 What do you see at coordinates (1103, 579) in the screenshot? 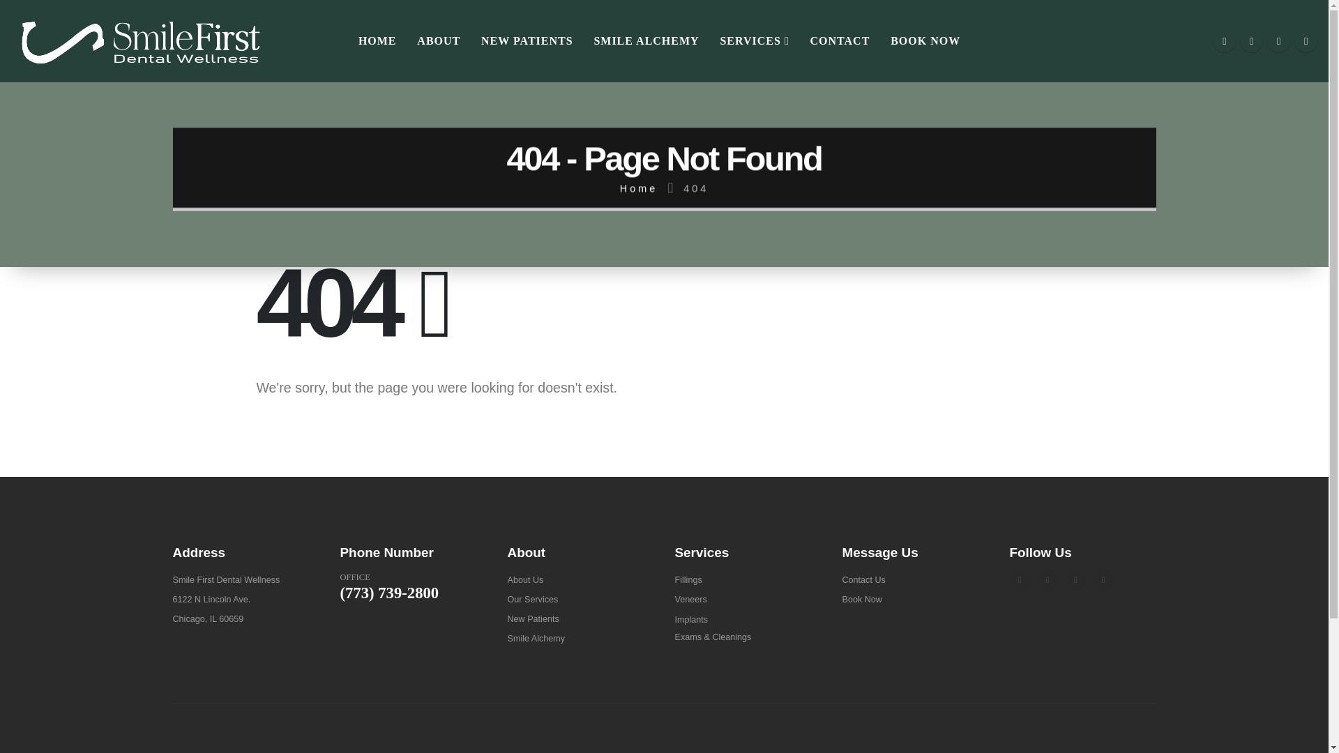
I see `Yelp` at bounding box center [1103, 579].